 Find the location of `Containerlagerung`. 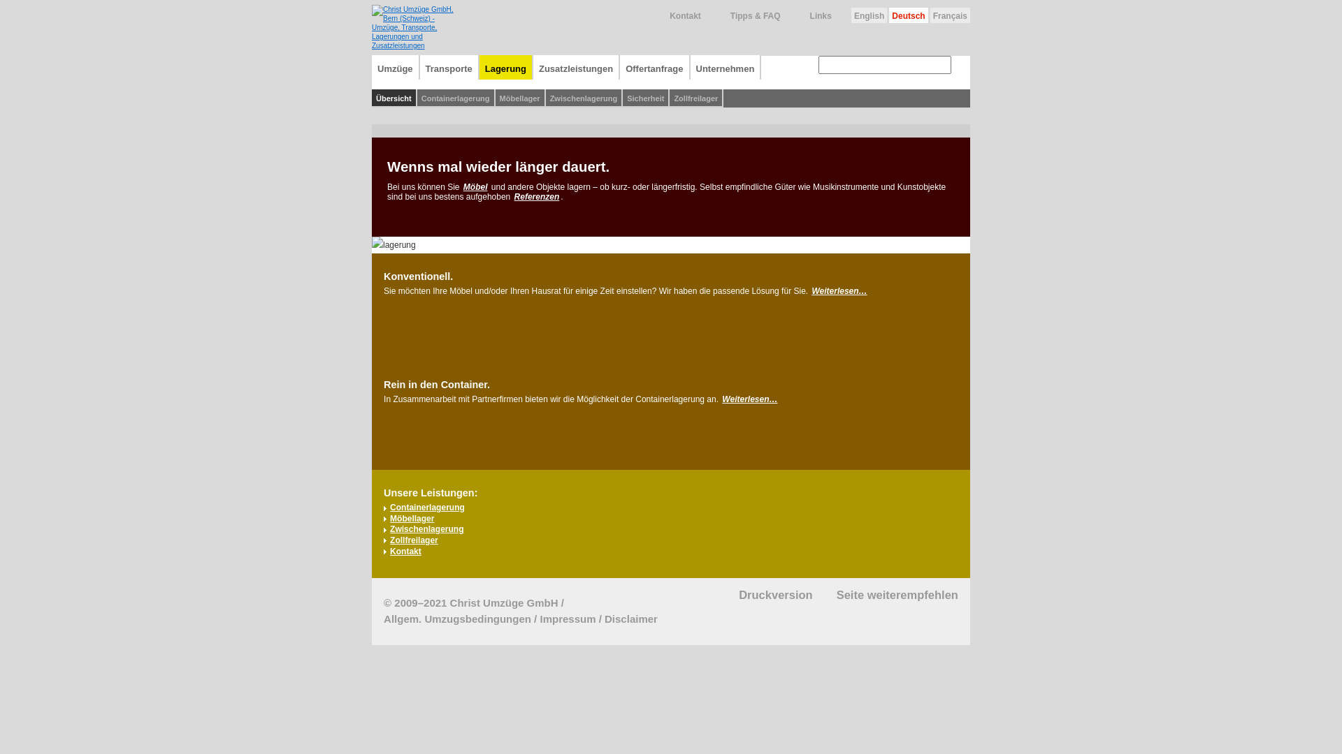

Containerlagerung is located at coordinates (428, 508).